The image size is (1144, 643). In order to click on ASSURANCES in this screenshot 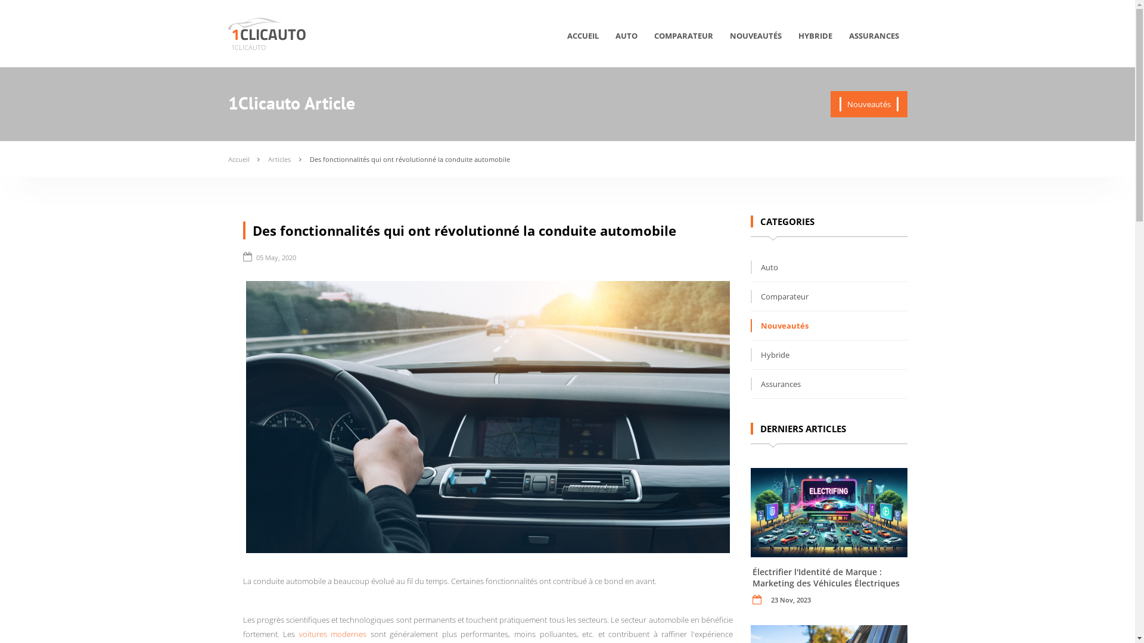, I will do `click(873, 40)`.